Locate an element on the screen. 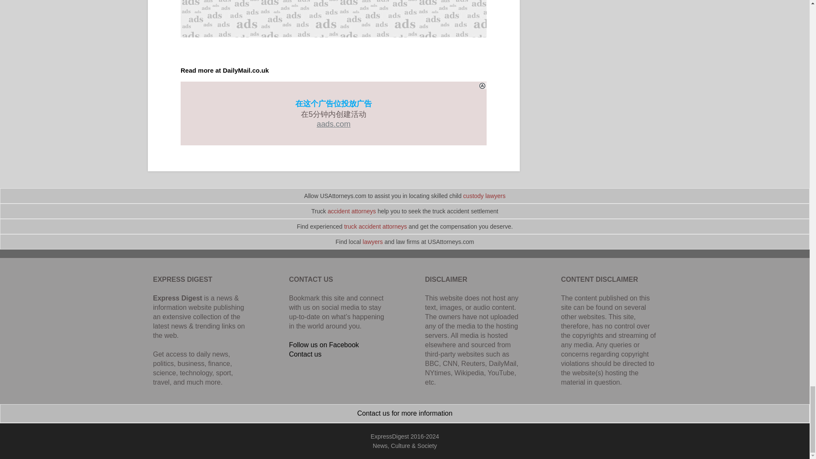 The width and height of the screenshot is (816, 459). truck accident attorneys is located at coordinates (376, 226).